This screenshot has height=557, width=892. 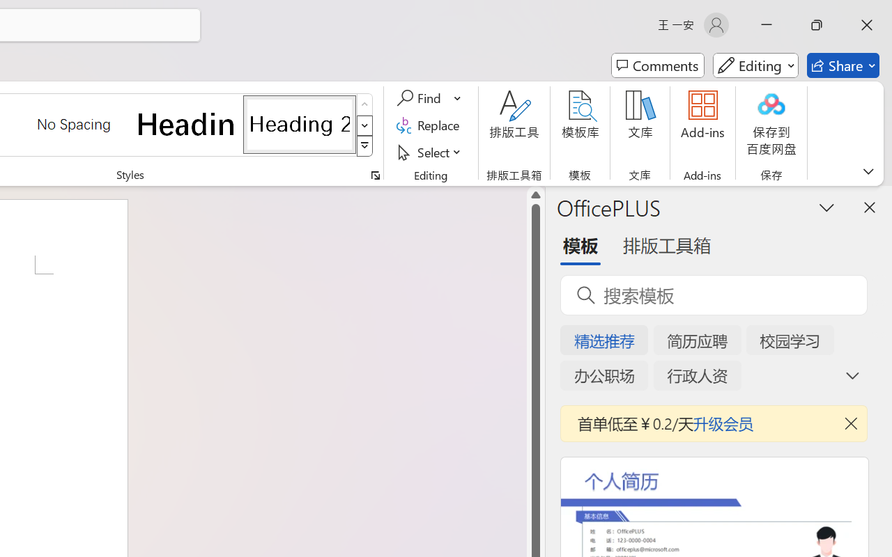 What do you see at coordinates (817, 25) in the screenshot?
I see `Restore Down` at bounding box center [817, 25].